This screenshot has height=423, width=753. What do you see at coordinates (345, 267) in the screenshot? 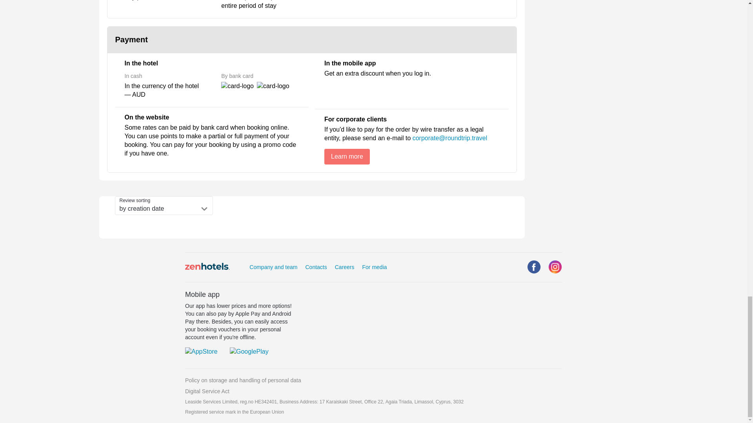
I see `Careers` at bounding box center [345, 267].